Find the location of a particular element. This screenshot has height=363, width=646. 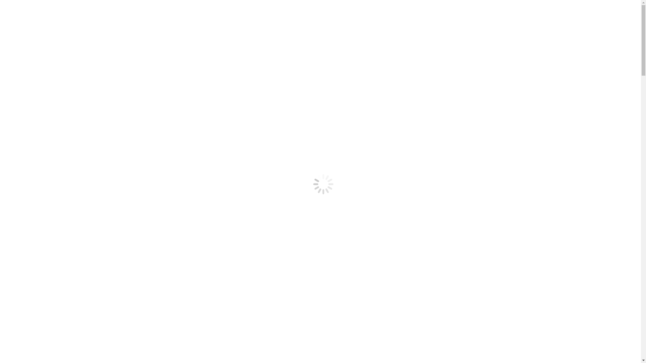

NSW Landcare Program is located at coordinates (70, 179).